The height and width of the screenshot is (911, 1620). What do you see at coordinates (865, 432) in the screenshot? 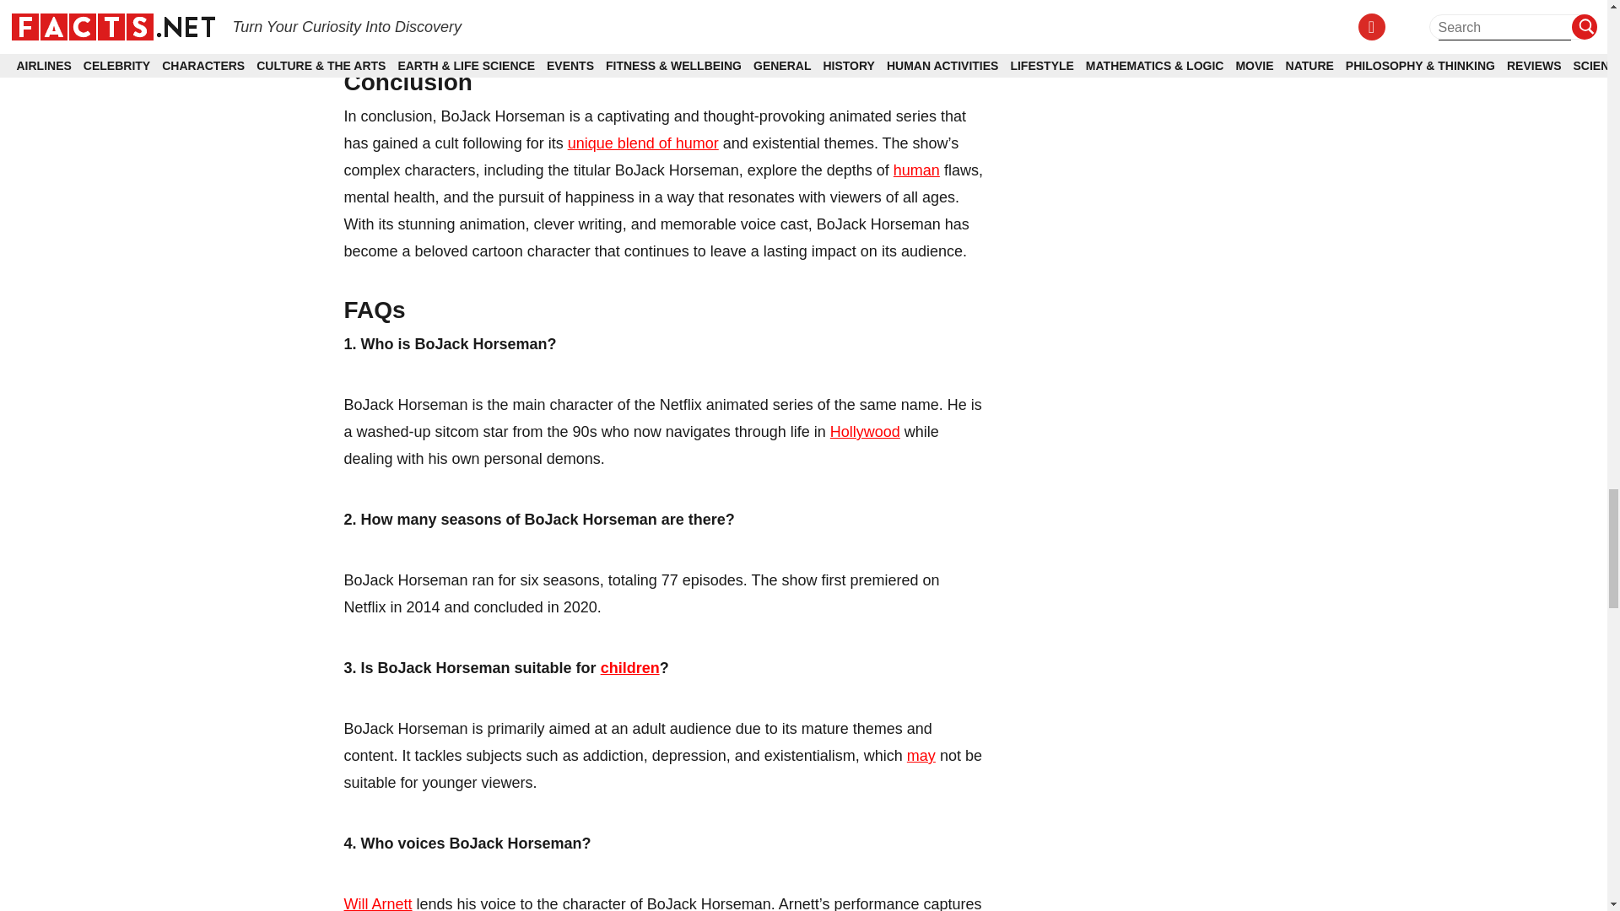
I see `Hollywood` at bounding box center [865, 432].